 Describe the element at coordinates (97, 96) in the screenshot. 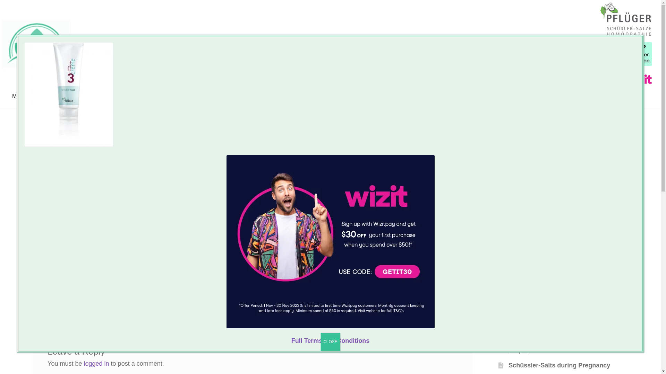

I see `Checkout` at that location.